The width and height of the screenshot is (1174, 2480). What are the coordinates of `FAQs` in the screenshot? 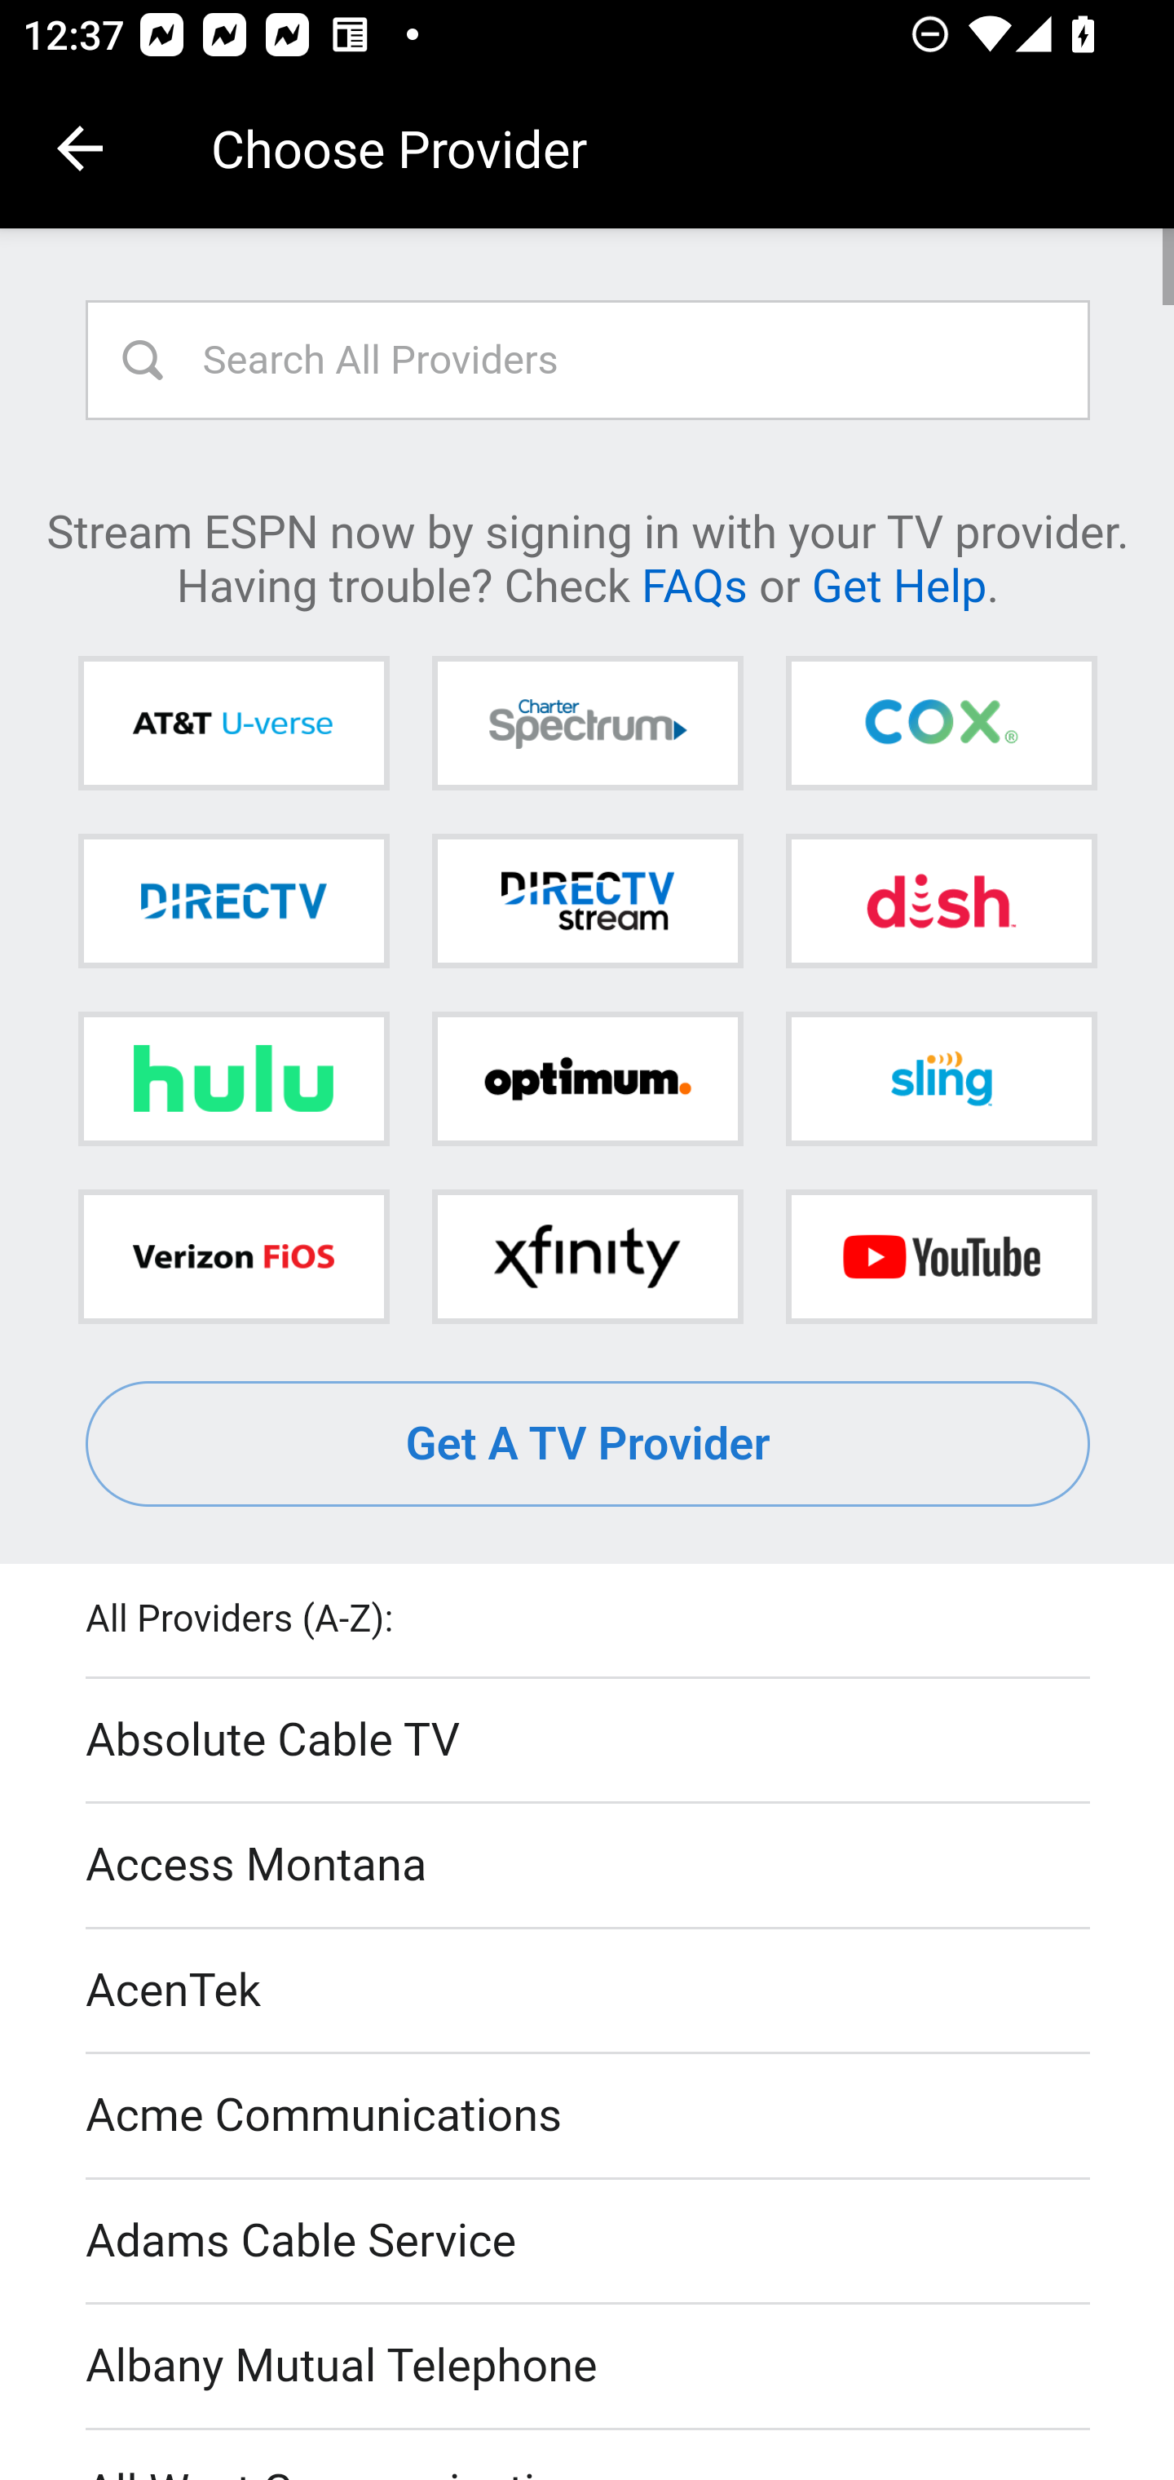 It's located at (693, 583).